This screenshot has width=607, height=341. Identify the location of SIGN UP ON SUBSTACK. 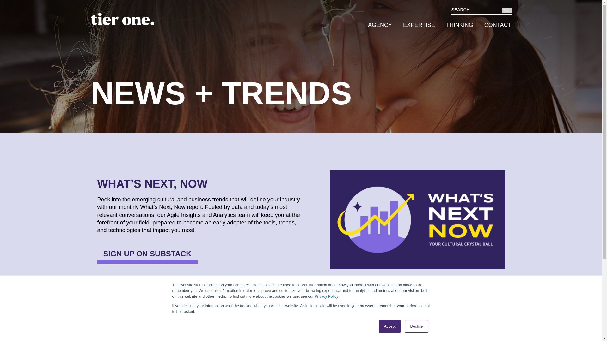
(147, 254).